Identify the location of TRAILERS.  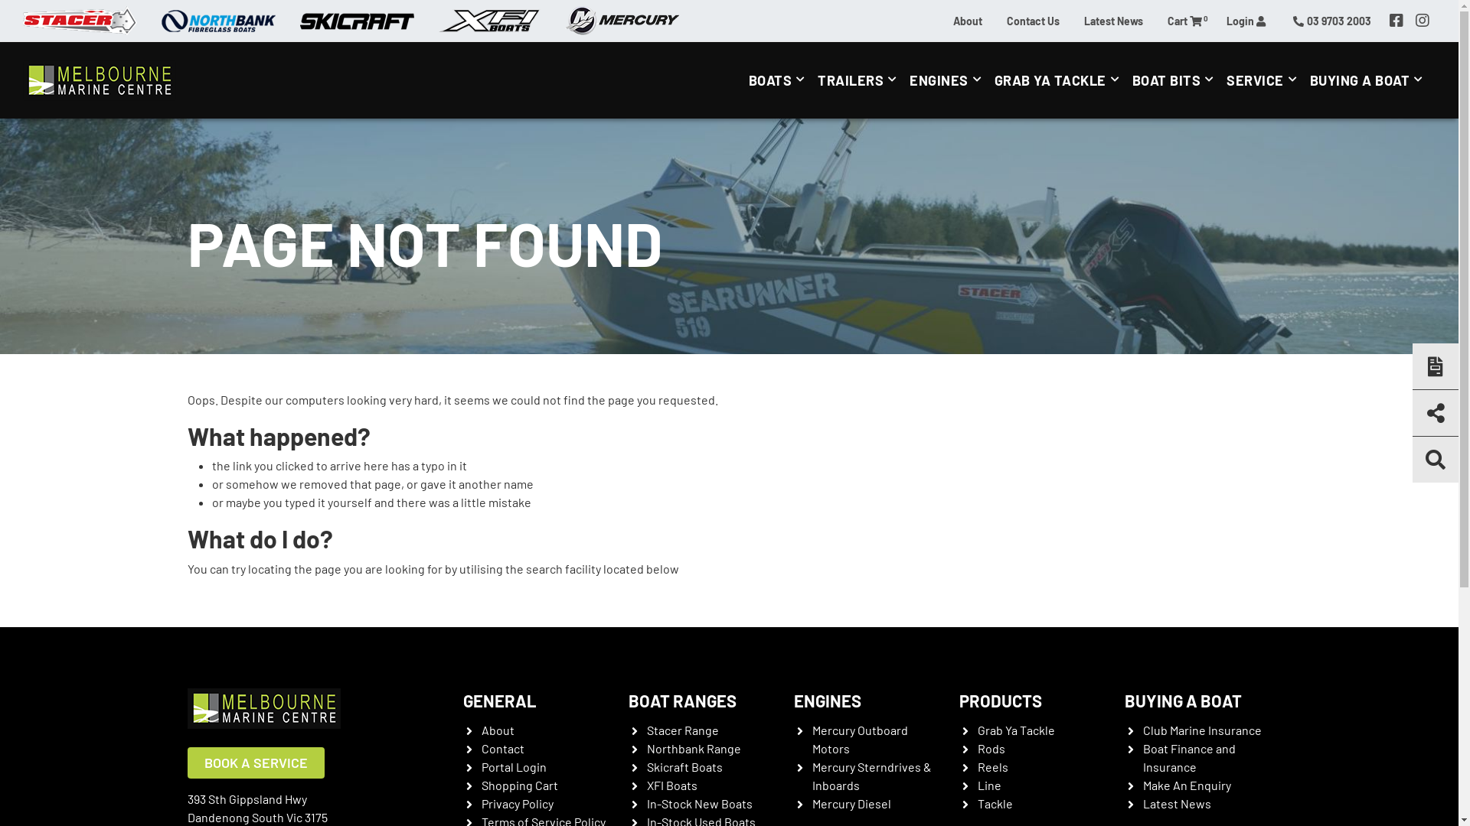
(861, 80).